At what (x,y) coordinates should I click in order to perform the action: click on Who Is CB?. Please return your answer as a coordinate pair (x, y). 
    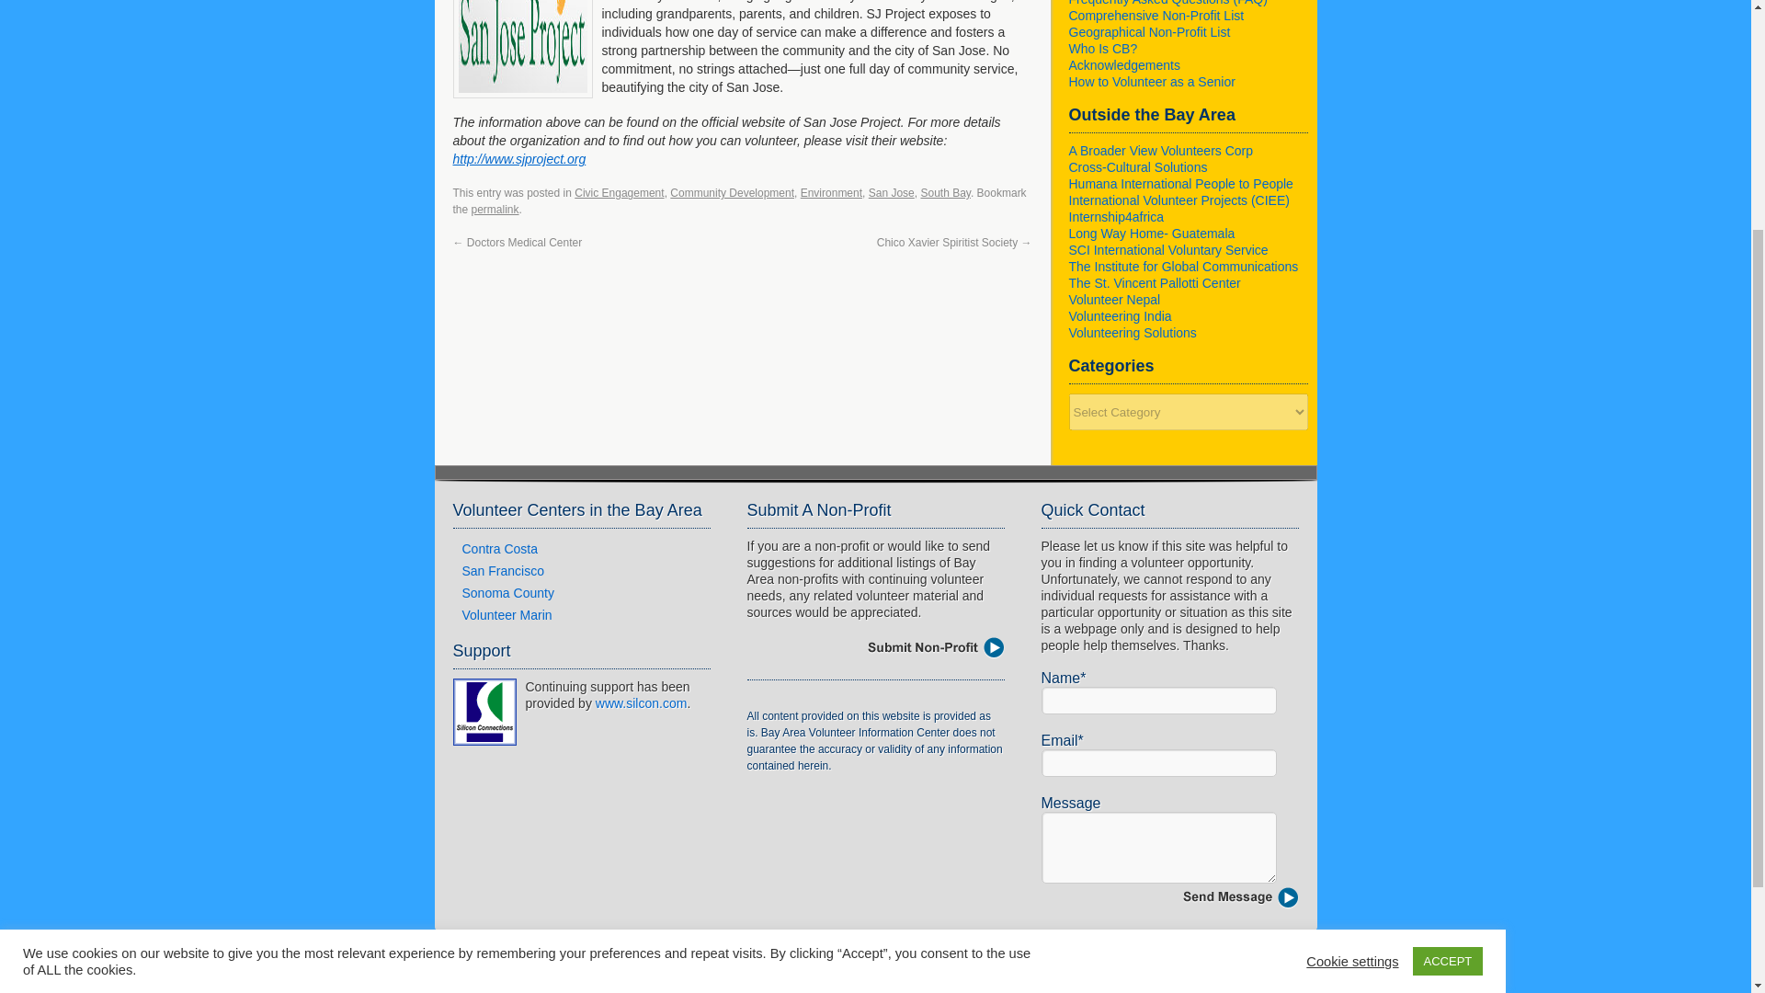
    Looking at the image, I should click on (1101, 48).